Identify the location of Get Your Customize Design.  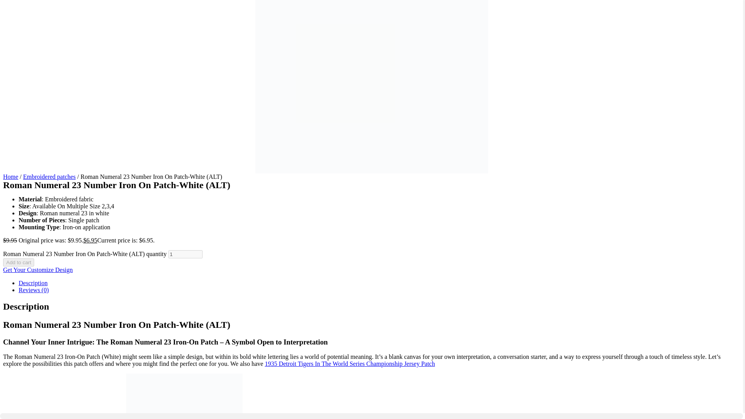
(38, 270).